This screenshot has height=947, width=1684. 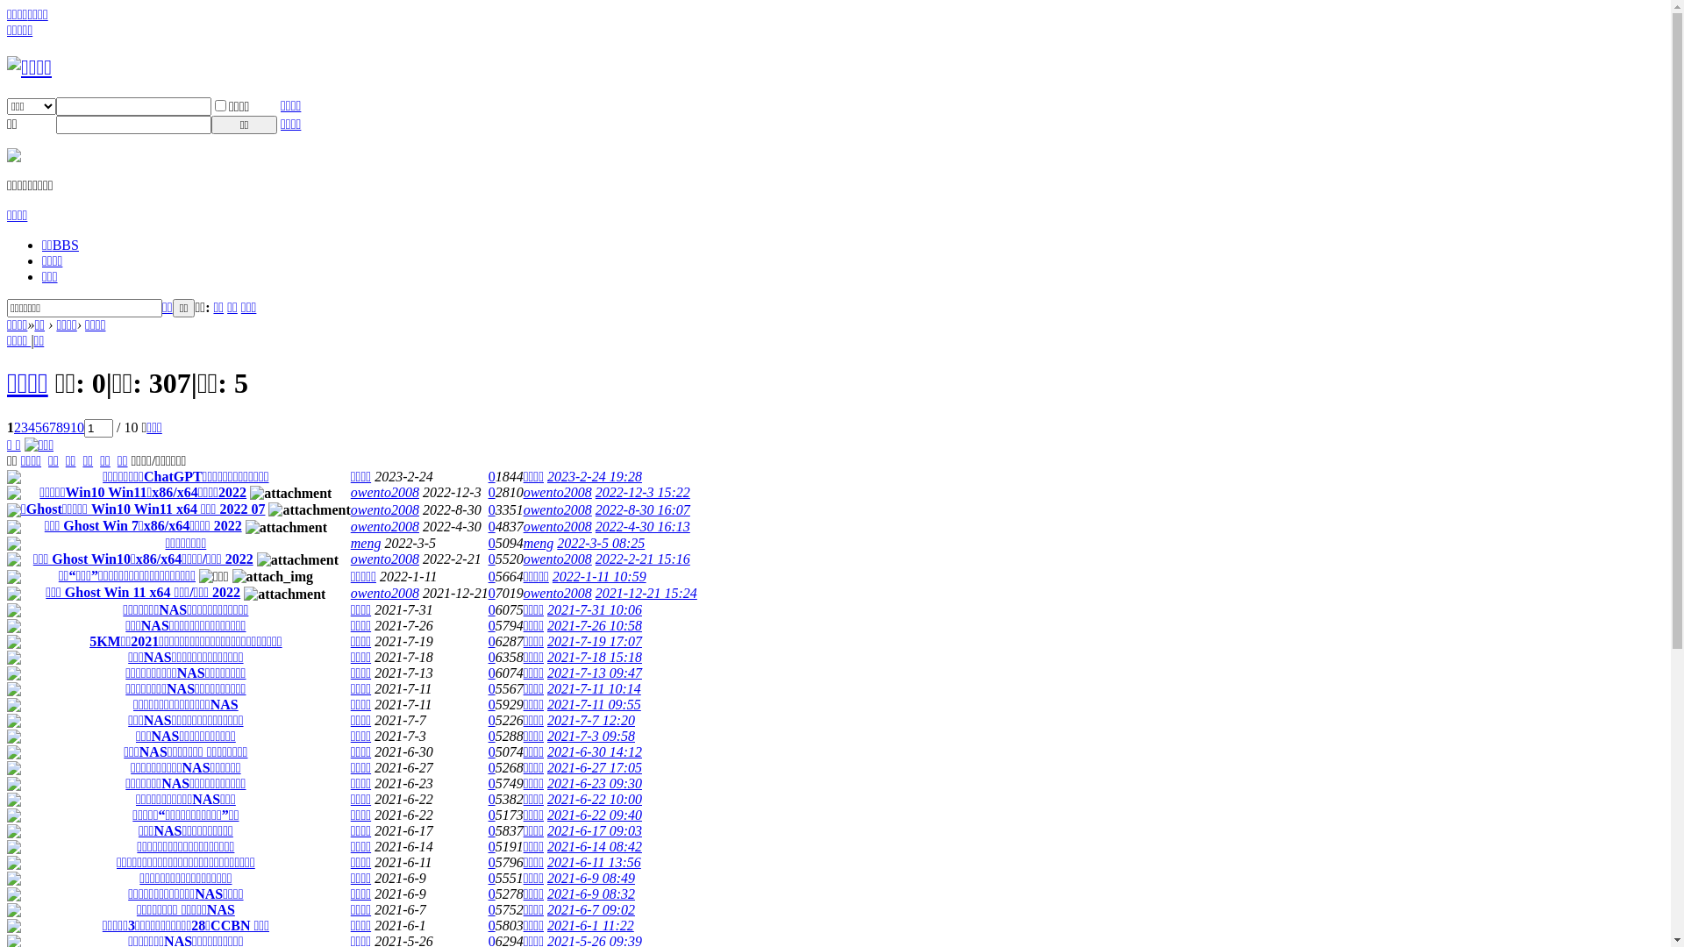 What do you see at coordinates (643, 493) in the screenshot?
I see `2022-12-3 15:22` at bounding box center [643, 493].